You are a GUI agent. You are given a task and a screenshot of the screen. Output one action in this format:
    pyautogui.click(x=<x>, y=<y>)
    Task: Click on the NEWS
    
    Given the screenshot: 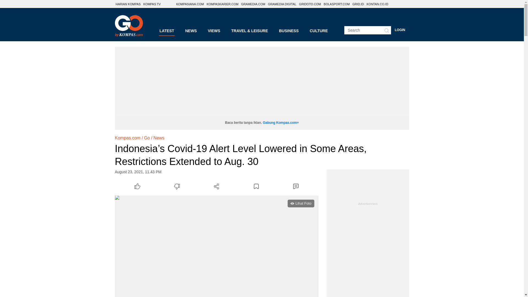 What is the action you would take?
    pyautogui.click(x=191, y=31)
    